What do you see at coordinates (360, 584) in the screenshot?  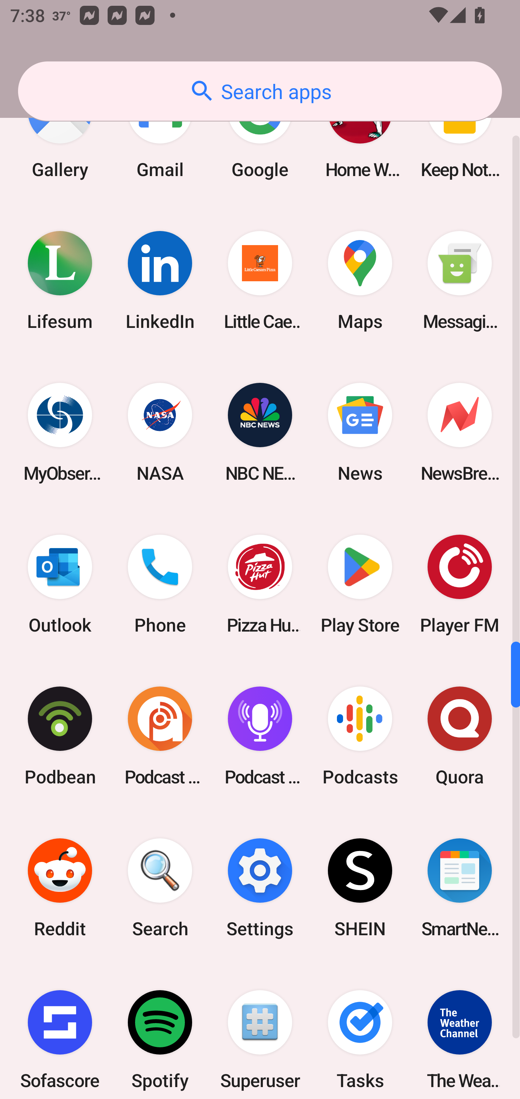 I see `Play Store` at bounding box center [360, 584].